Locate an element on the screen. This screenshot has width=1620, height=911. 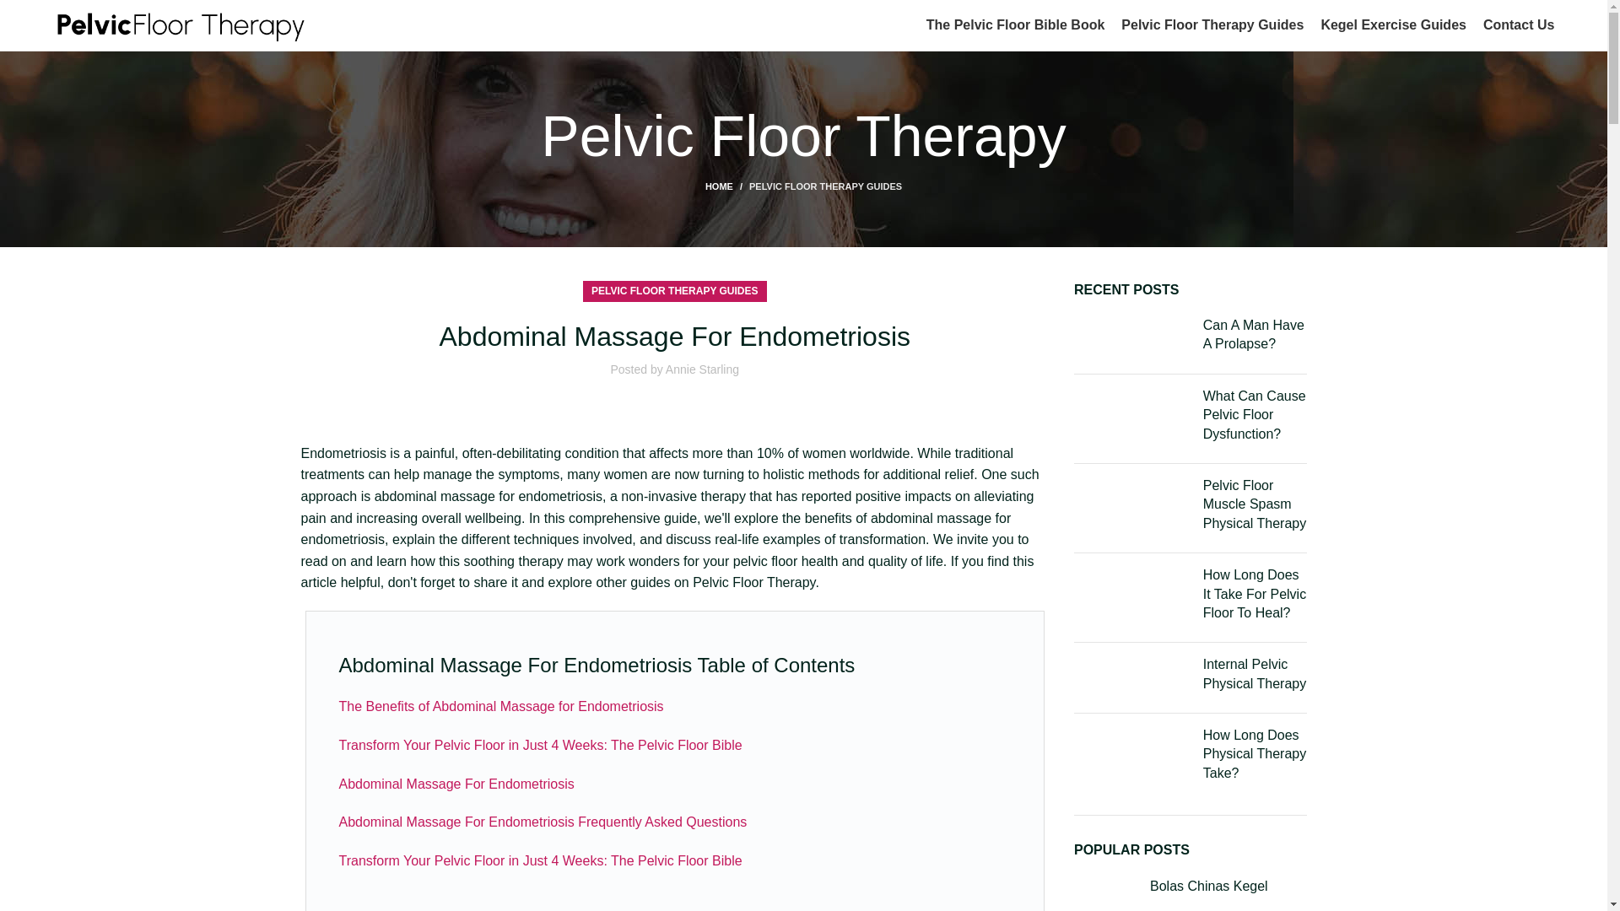
The Pelvic Floor Bible Book is located at coordinates (1016, 24).